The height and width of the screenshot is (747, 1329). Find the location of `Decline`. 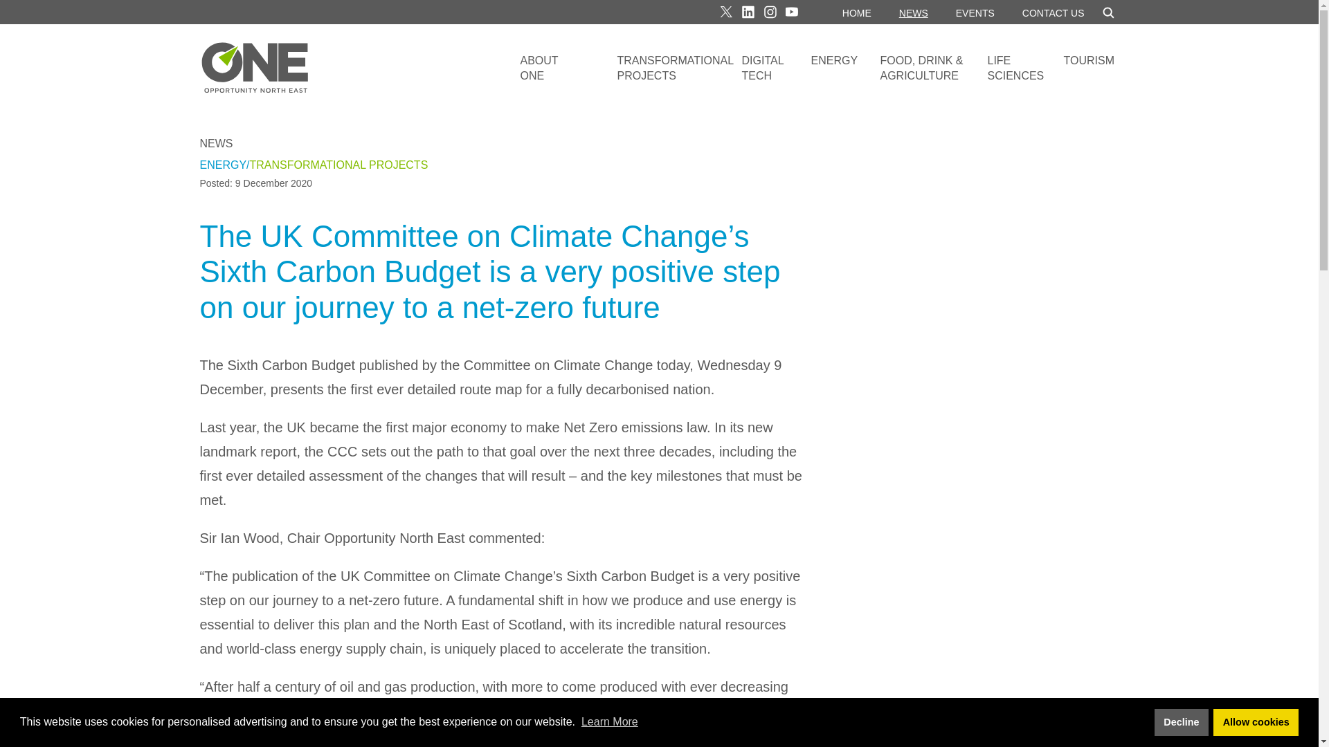

Decline is located at coordinates (1181, 721).